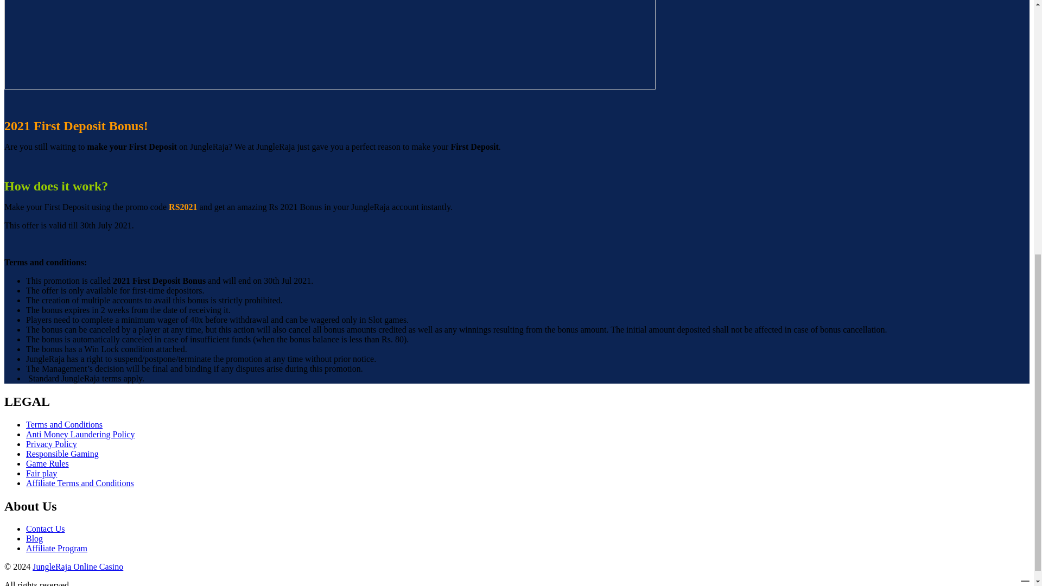  What do you see at coordinates (77, 566) in the screenshot?
I see `JungleRaja Online Casino` at bounding box center [77, 566].